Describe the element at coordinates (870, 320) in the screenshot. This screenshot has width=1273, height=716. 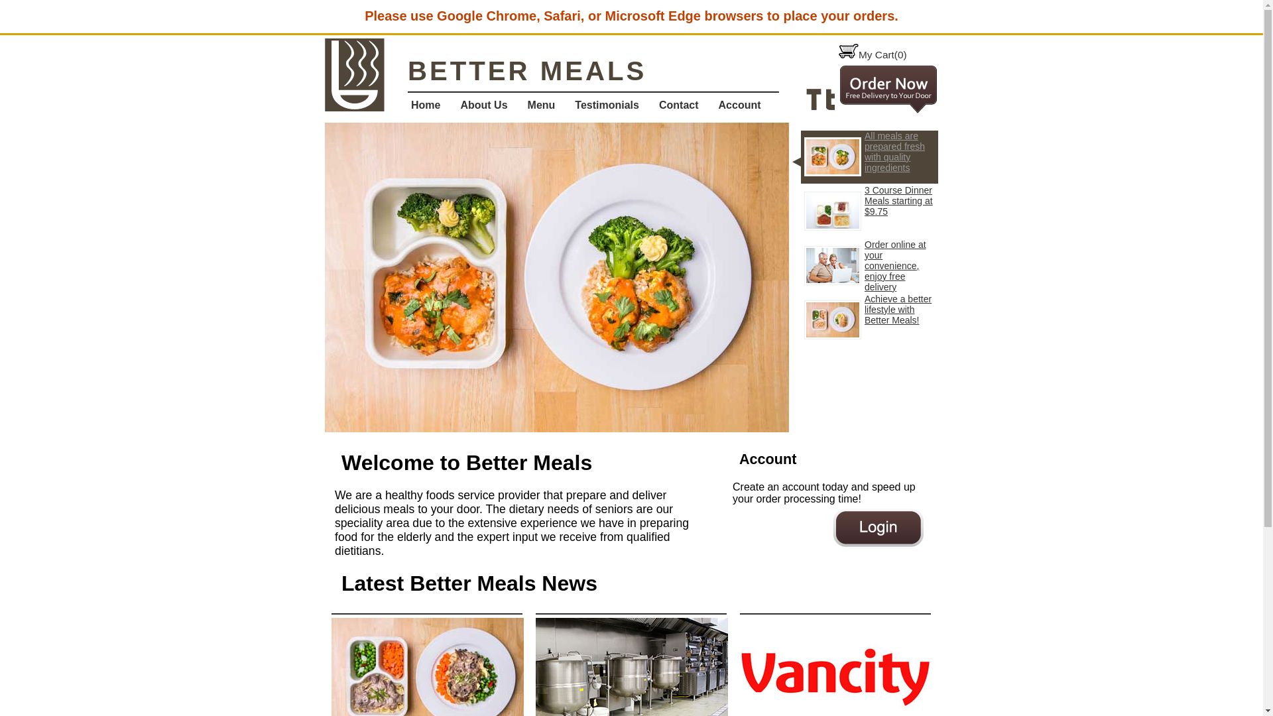
I see `Achieve a better lifestyle with Better Meals!` at that location.